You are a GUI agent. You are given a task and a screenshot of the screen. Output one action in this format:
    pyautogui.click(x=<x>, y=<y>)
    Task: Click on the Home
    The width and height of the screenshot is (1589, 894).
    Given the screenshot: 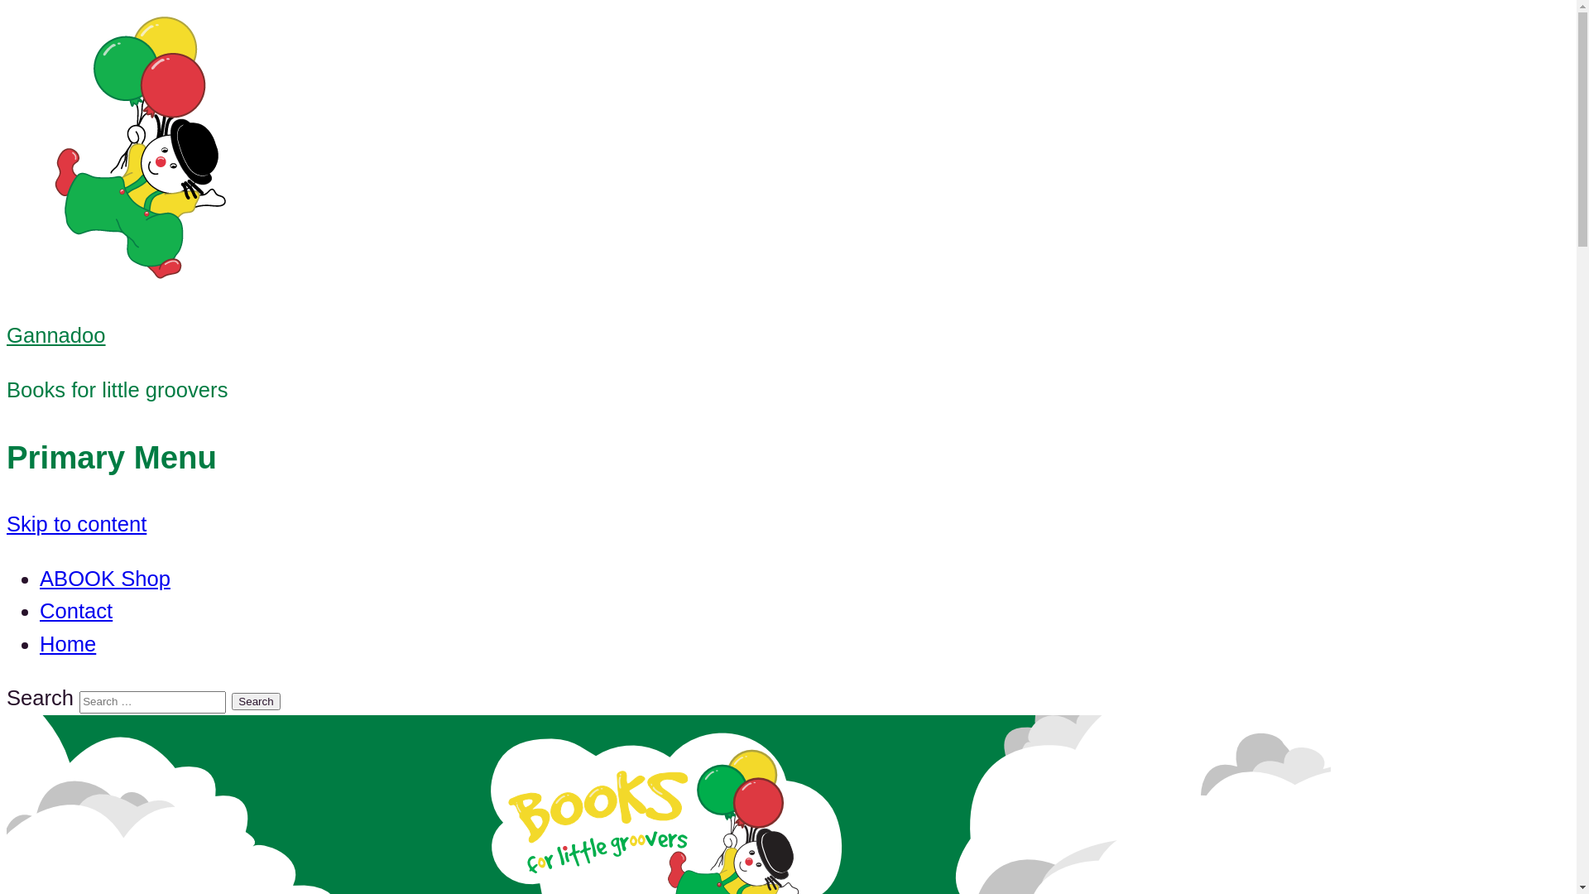 What is the action you would take?
    pyautogui.click(x=68, y=644)
    